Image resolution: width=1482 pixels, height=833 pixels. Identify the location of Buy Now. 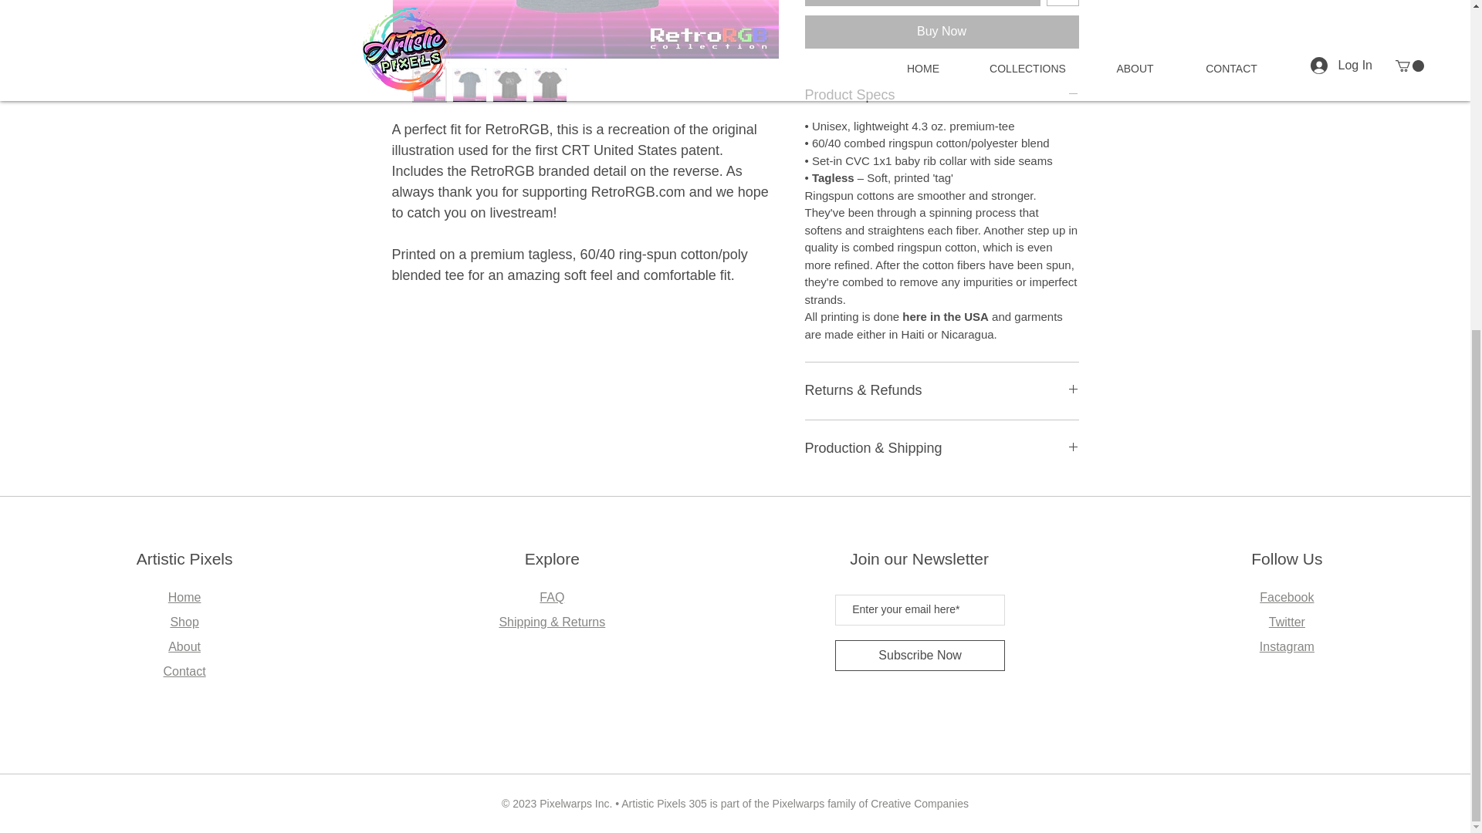
(942, 31).